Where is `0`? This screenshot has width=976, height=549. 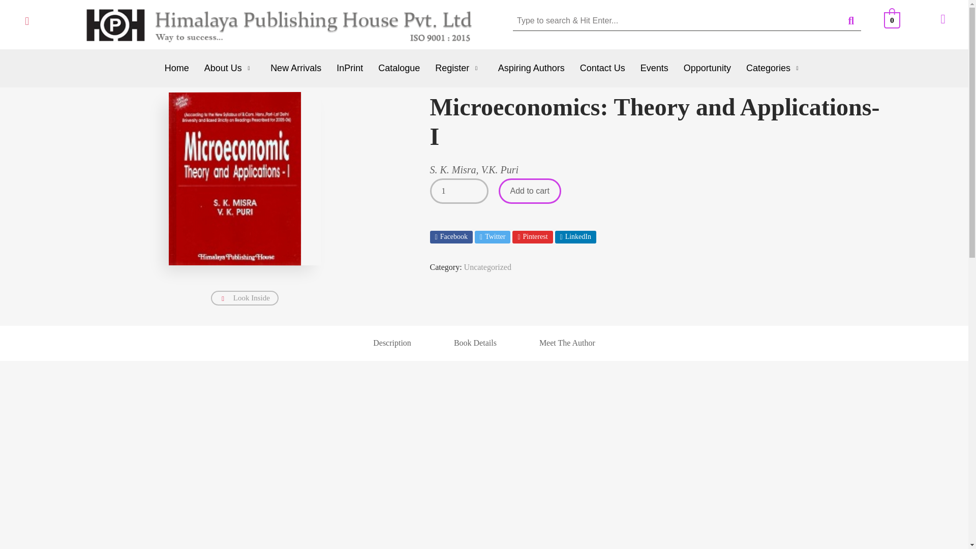 0 is located at coordinates (893, 19).